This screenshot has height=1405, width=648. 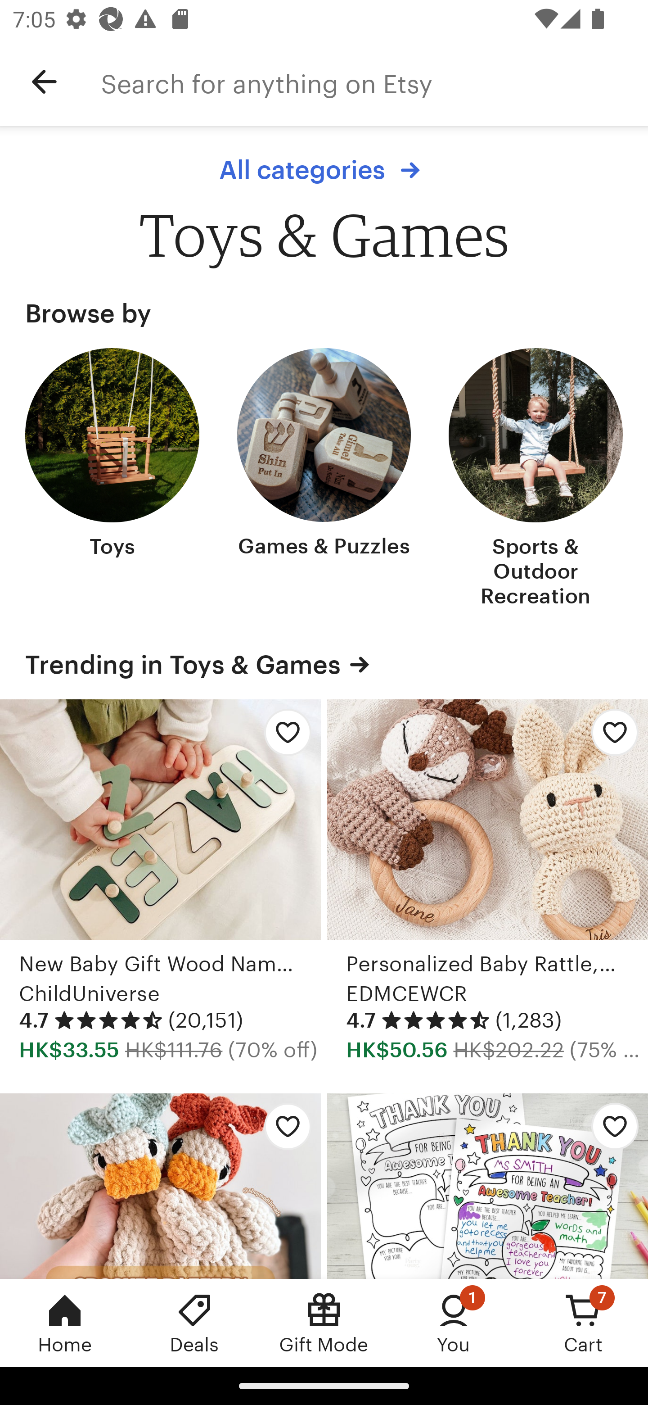 I want to click on Deals, so click(x=194, y=1323).